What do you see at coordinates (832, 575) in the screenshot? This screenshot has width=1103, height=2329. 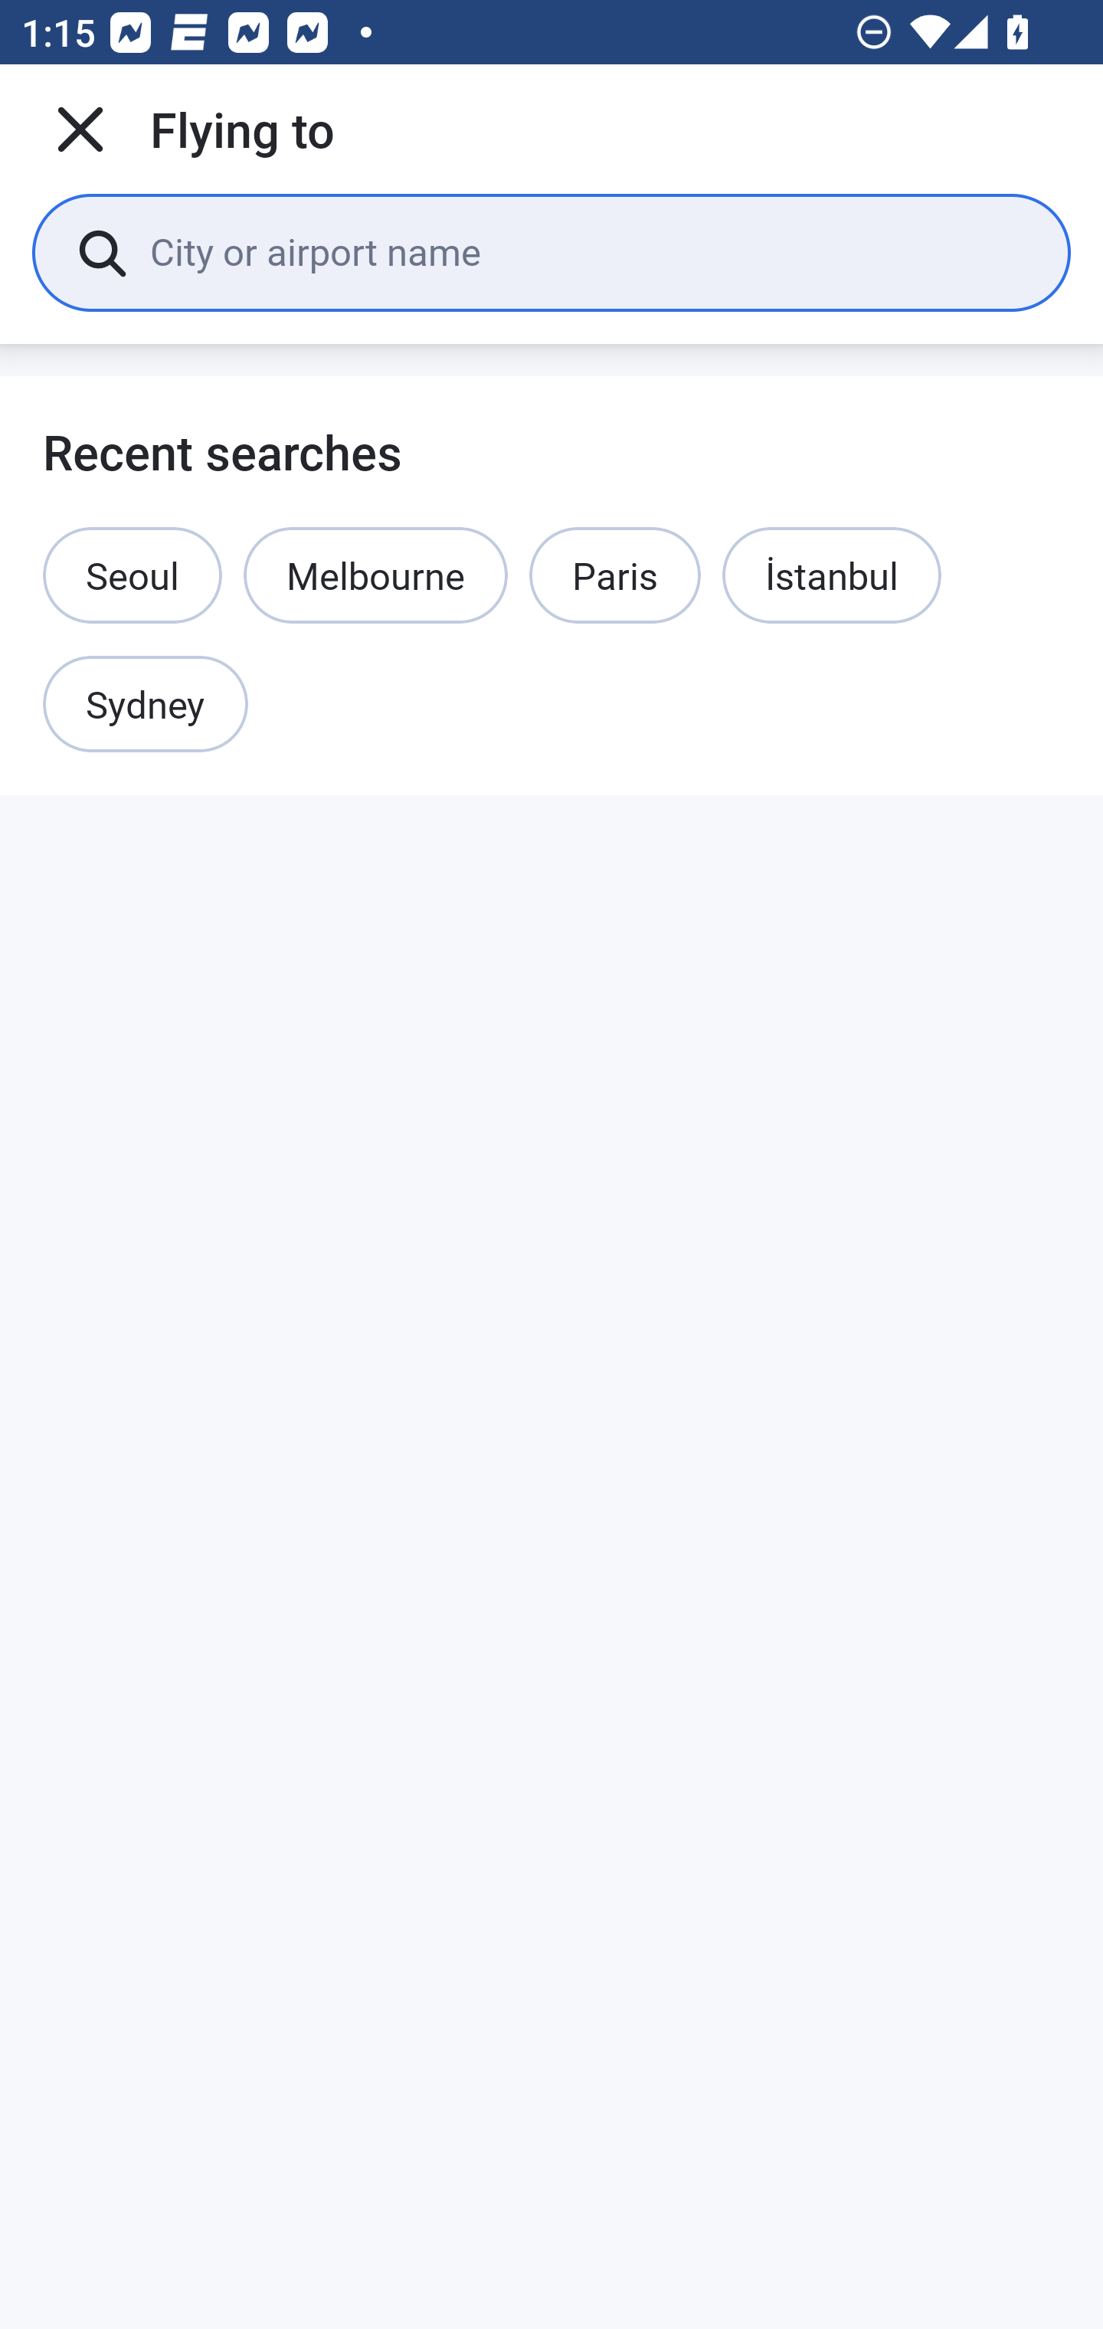 I see `İstanbul` at bounding box center [832, 575].